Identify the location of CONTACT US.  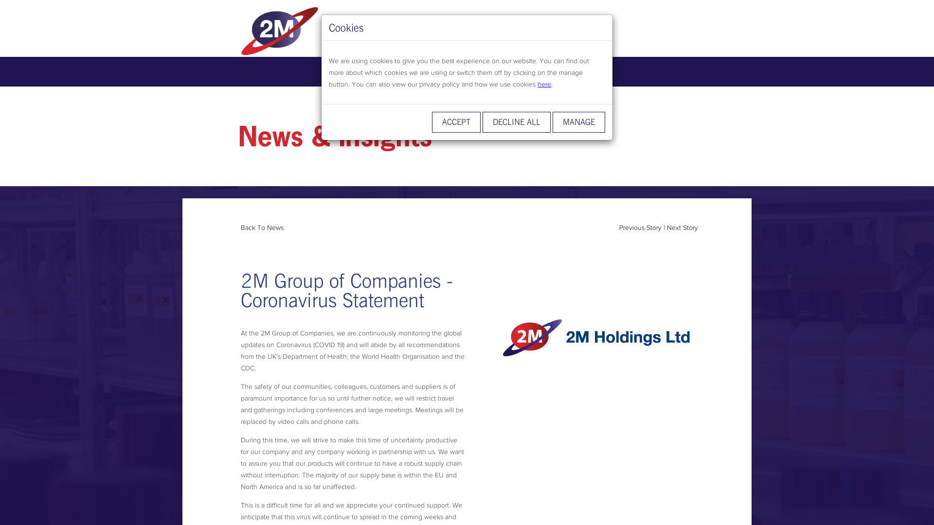
(575, 72).